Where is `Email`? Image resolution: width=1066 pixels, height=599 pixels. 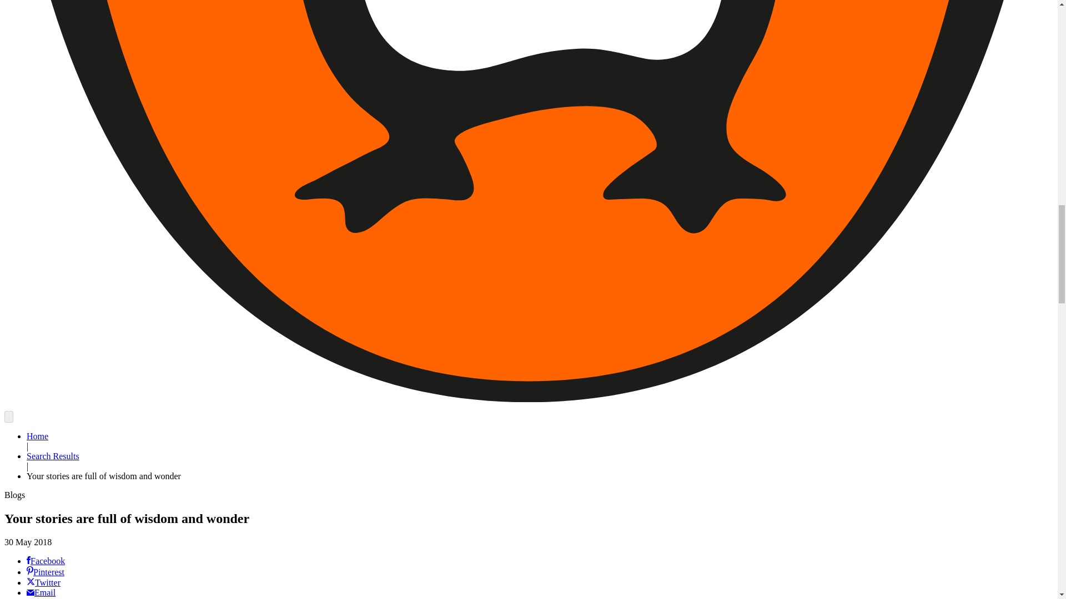 Email is located at coordinates (41, 592).